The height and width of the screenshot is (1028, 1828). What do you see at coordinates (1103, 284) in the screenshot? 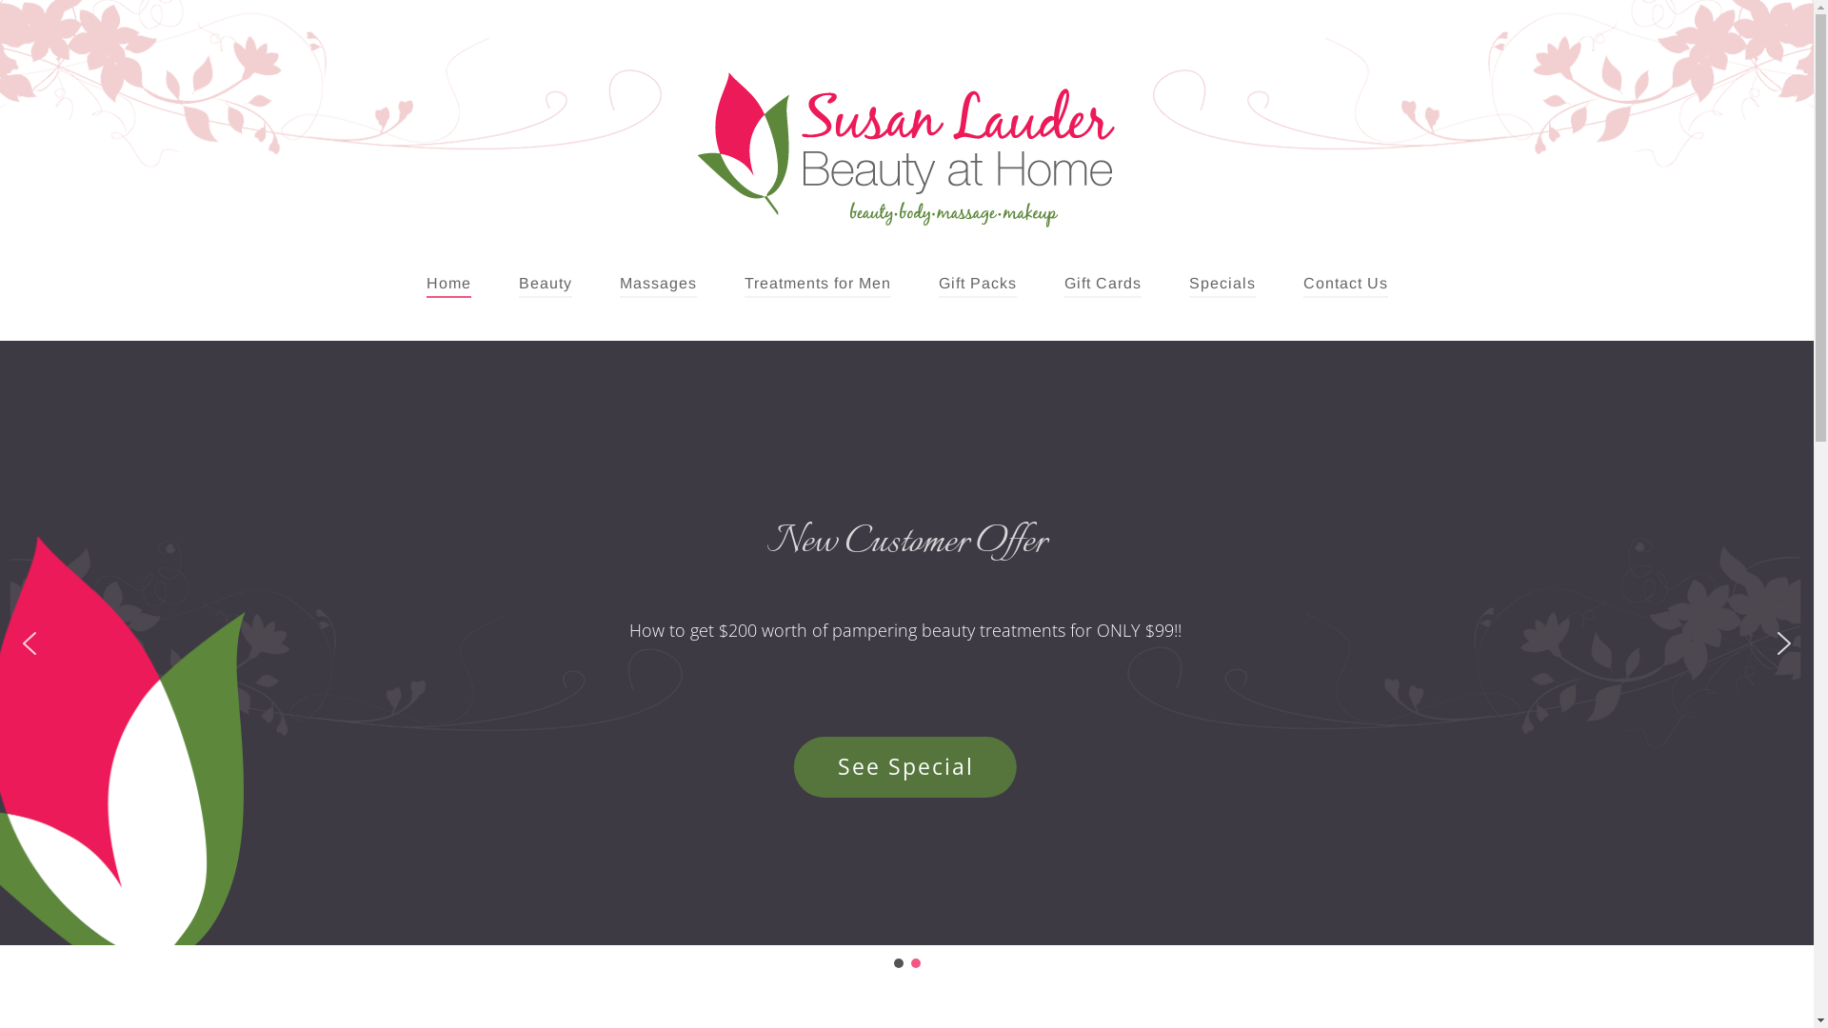
I see `Gift Cards` at bounding box center [1103, 284].